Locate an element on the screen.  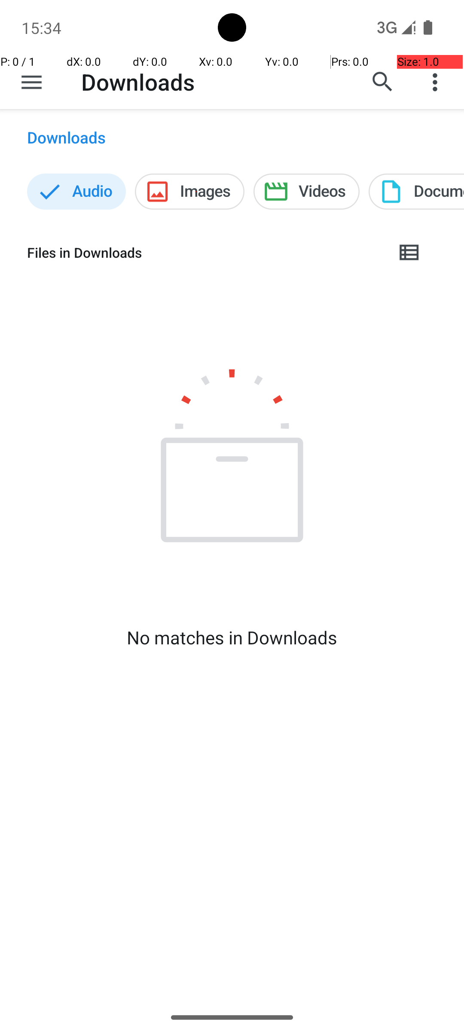
Show roots is located at coordinates (32, 82).